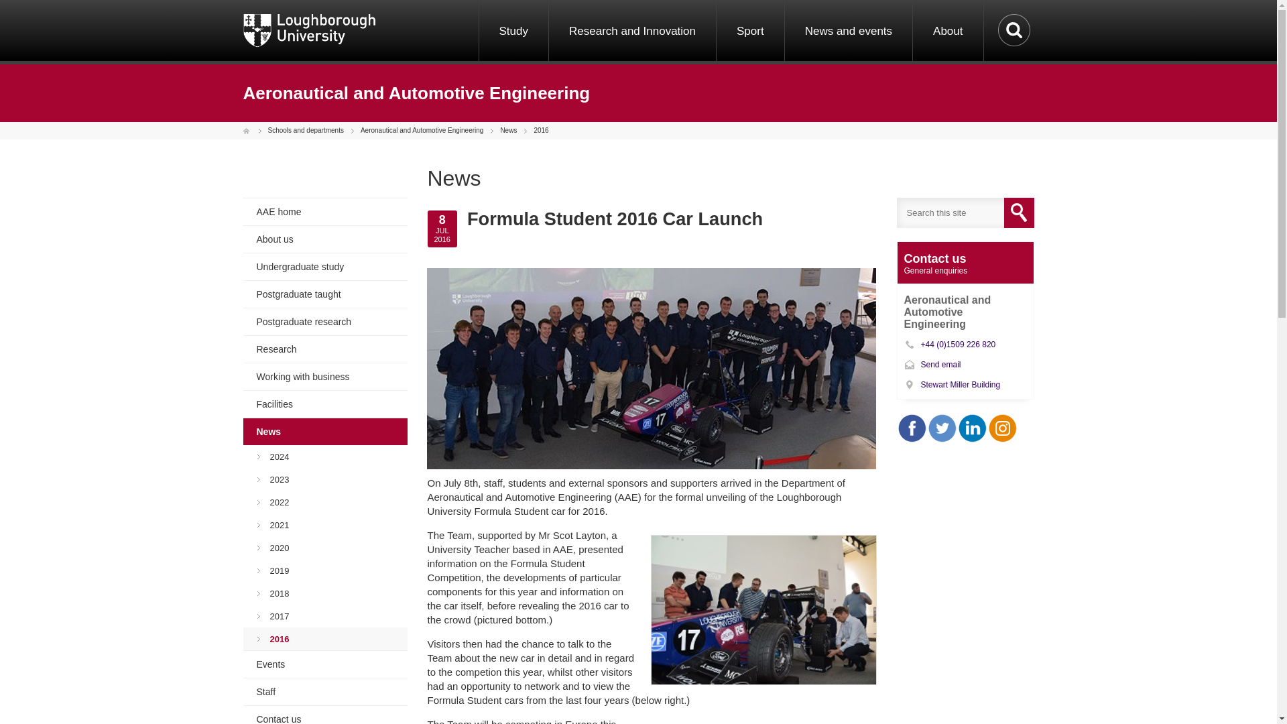 The width and height of the screenshot is (1287, 724). What do you see at coordinates (513, 32) in the screenshot?
I see `Study` at bounding box center [513, 32].